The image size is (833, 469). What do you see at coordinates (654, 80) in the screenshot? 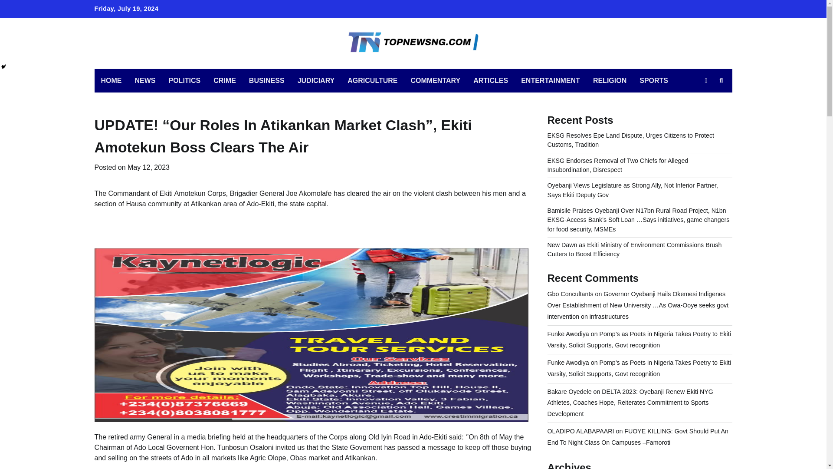
I see `SPORTS` at bounding box center [654, 80].